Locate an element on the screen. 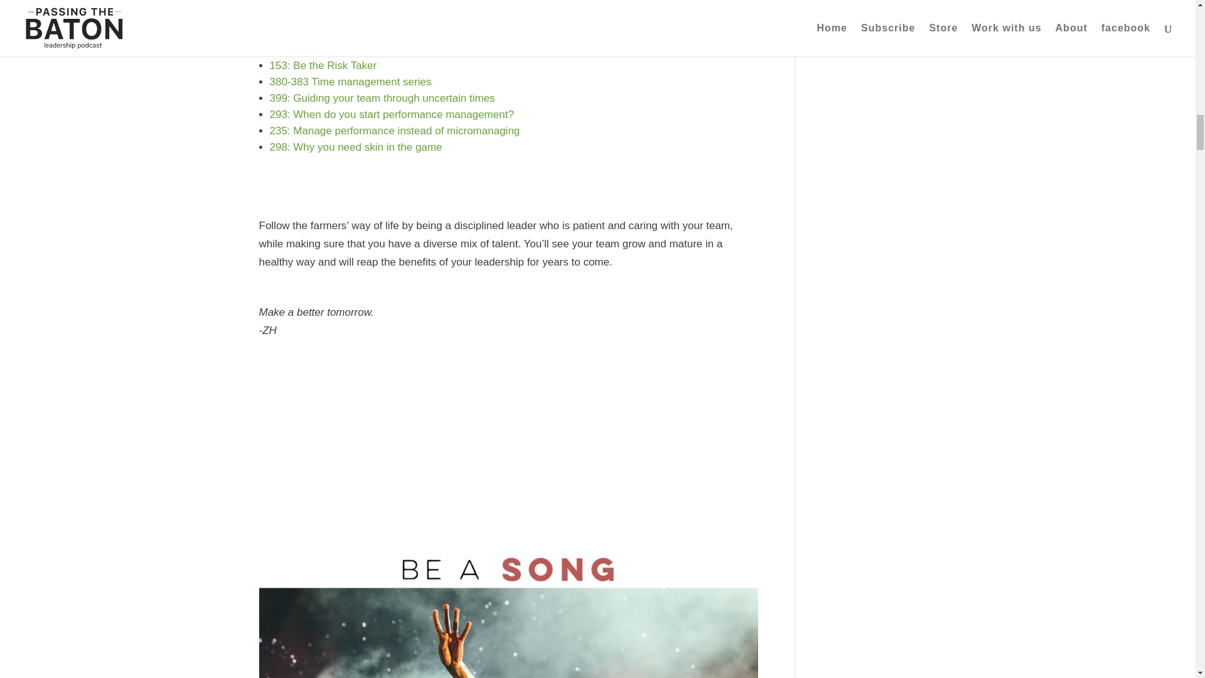  298: Why you need skin in the game is located at coordinates (356, 147).